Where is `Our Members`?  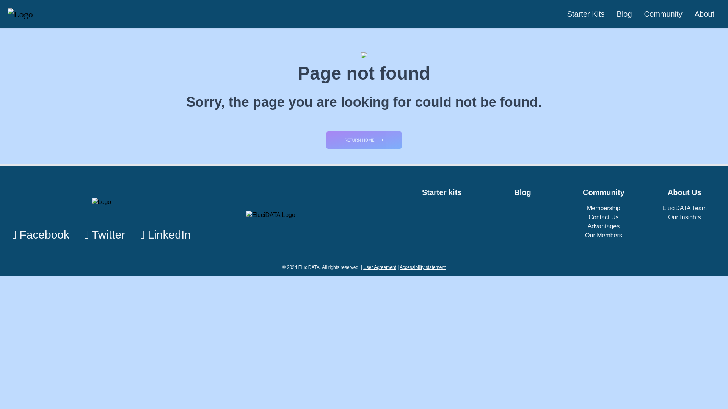 Our Members is located at coordinates (604, 236).